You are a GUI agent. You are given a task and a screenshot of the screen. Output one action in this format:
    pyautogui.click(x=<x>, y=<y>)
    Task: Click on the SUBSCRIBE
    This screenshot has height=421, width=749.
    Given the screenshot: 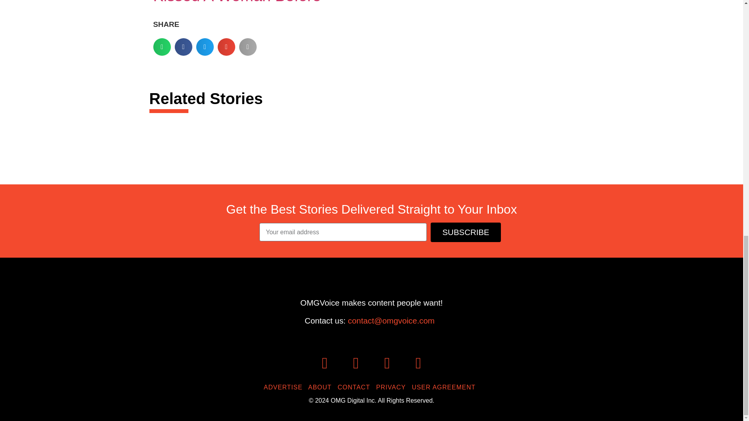 What is the action you would take?
    pyautogui.click(x=466, y=232)
    